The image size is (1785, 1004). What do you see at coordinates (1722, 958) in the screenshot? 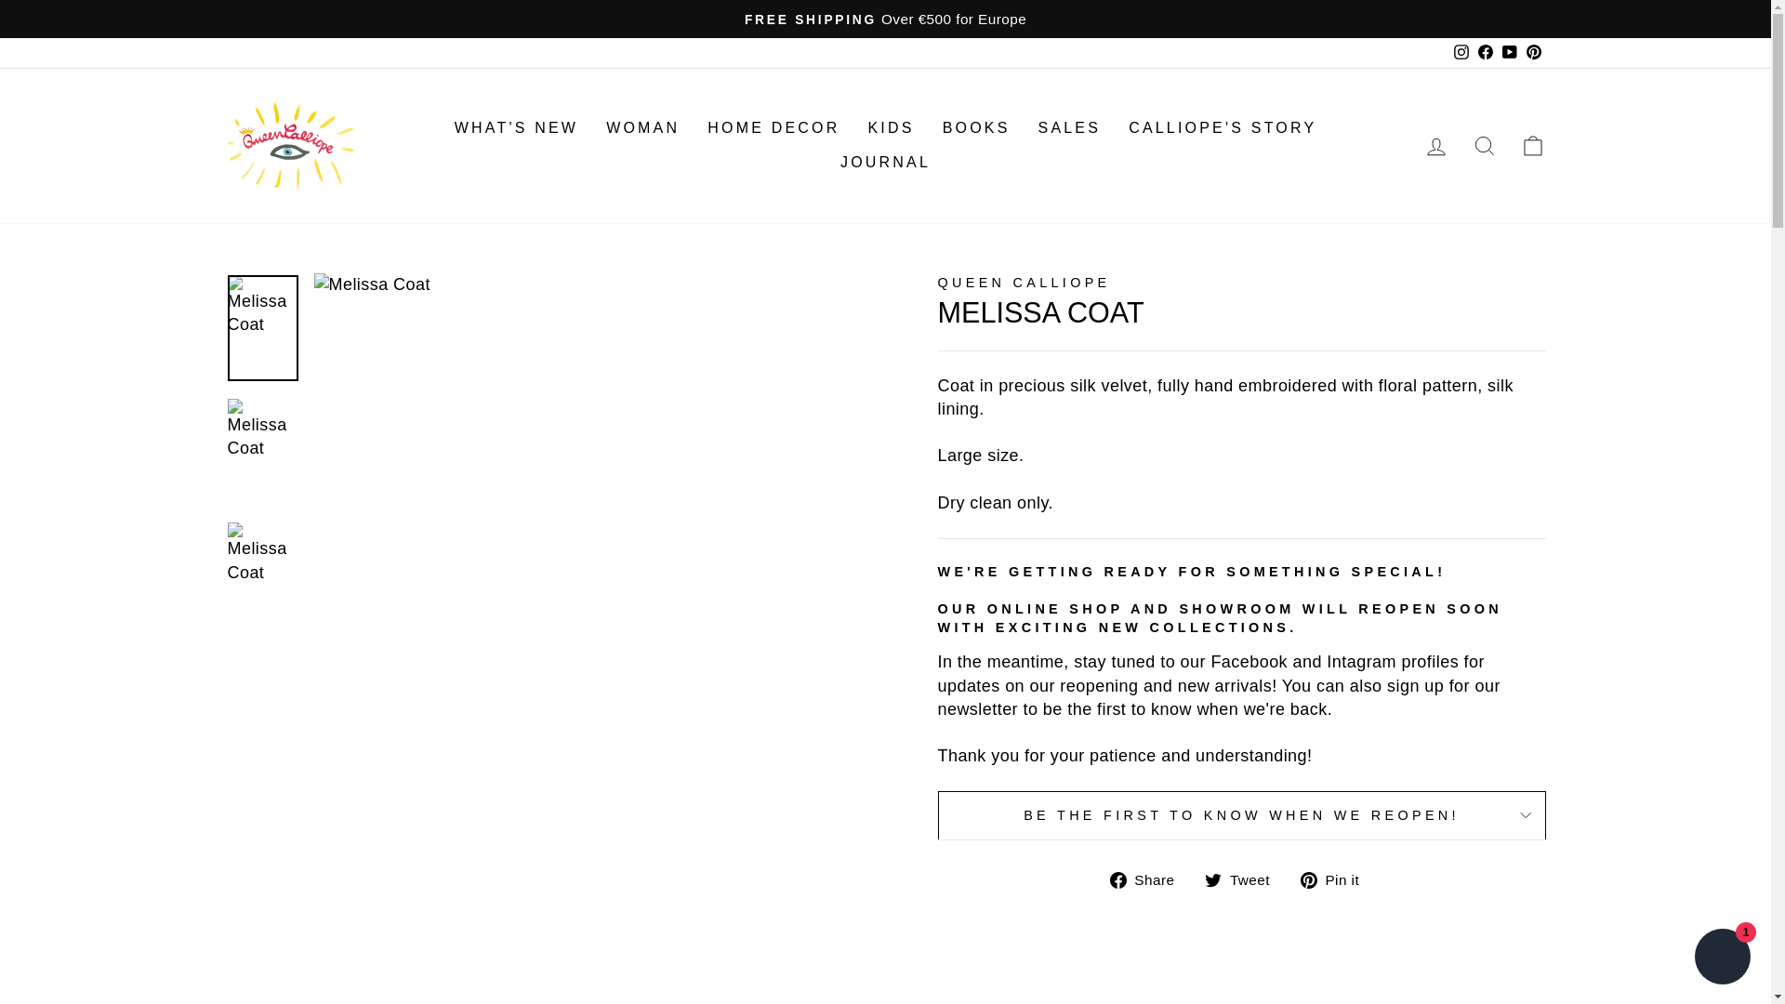
I see `Shopify online store chat` at bounding box center [1722, 958].